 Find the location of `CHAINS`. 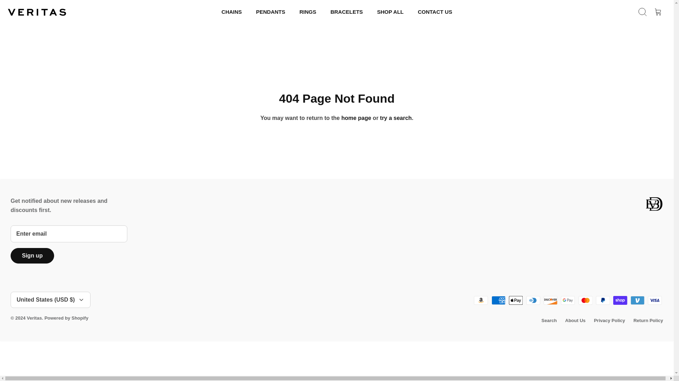

CHAINS is located at coordinates (232, 12).